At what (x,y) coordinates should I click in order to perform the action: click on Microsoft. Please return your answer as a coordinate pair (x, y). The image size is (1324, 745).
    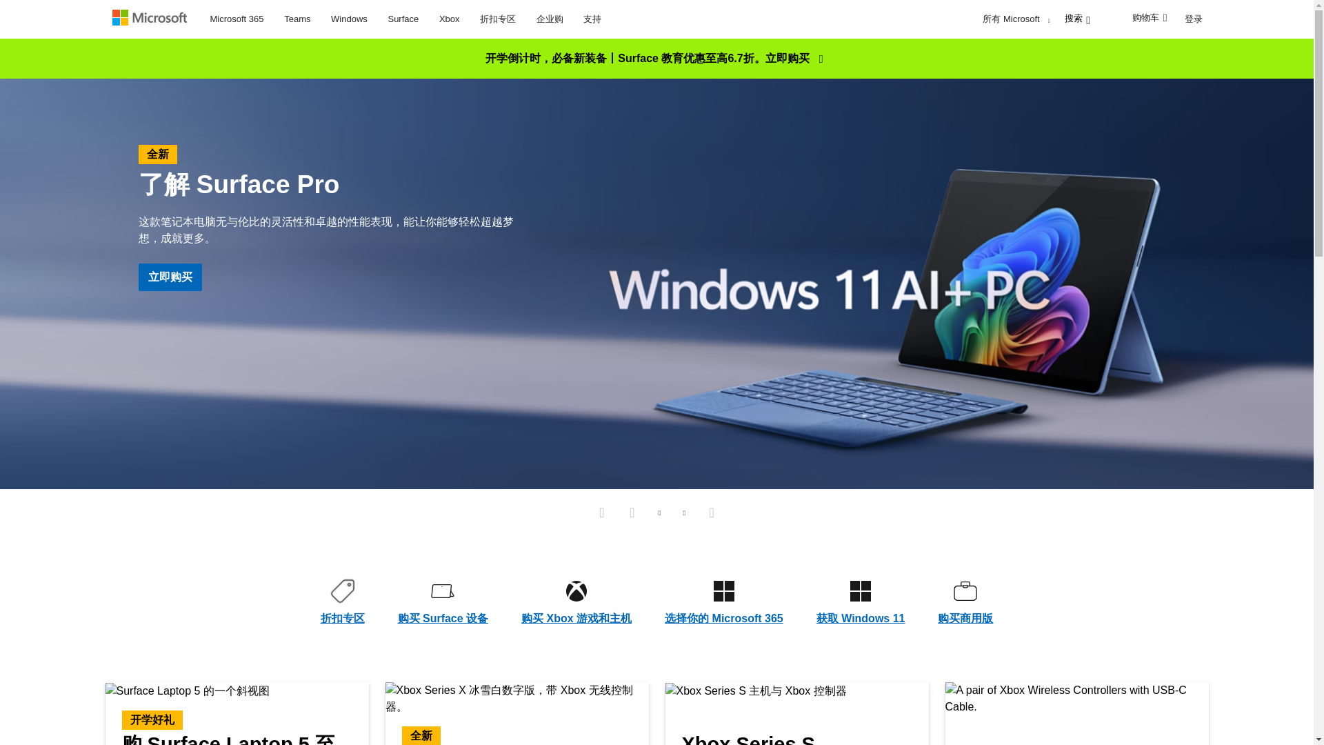
    Looking at the image, I should click on (152, 19).